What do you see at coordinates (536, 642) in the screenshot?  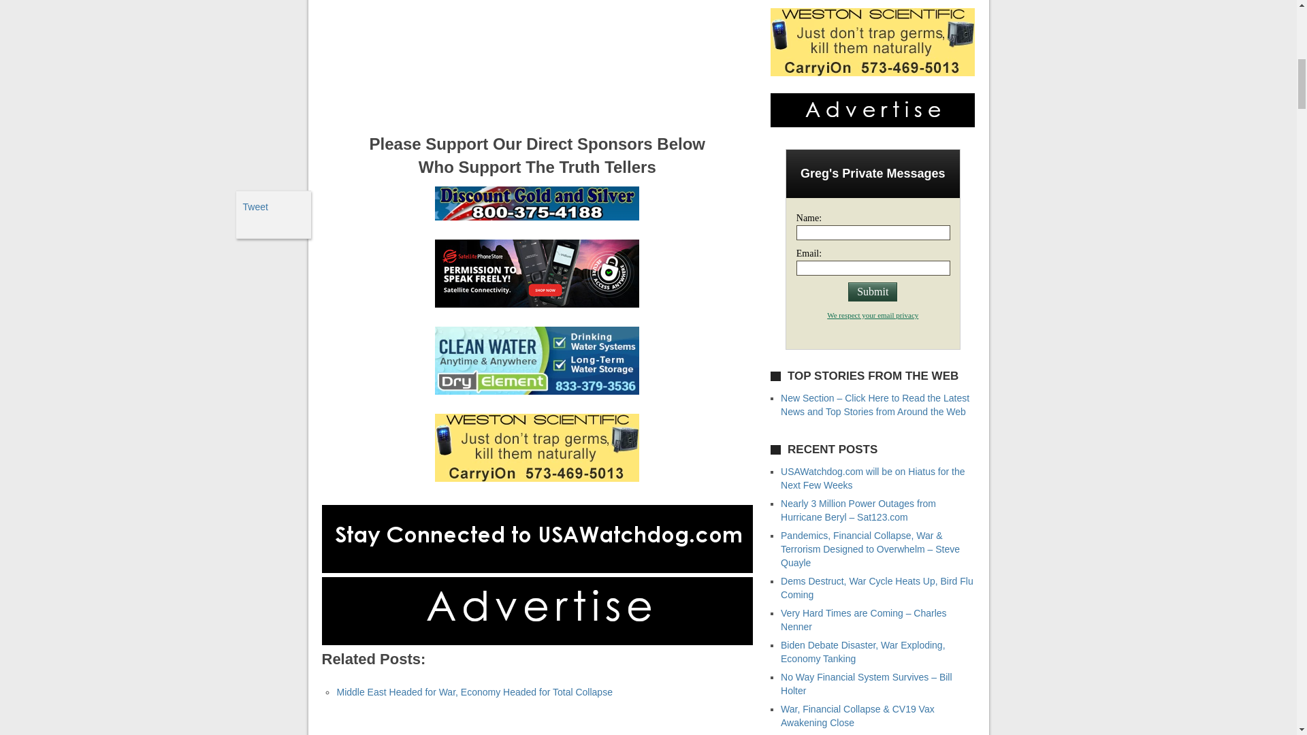 I see `Advertise Here` at bounding box center [536, 642].